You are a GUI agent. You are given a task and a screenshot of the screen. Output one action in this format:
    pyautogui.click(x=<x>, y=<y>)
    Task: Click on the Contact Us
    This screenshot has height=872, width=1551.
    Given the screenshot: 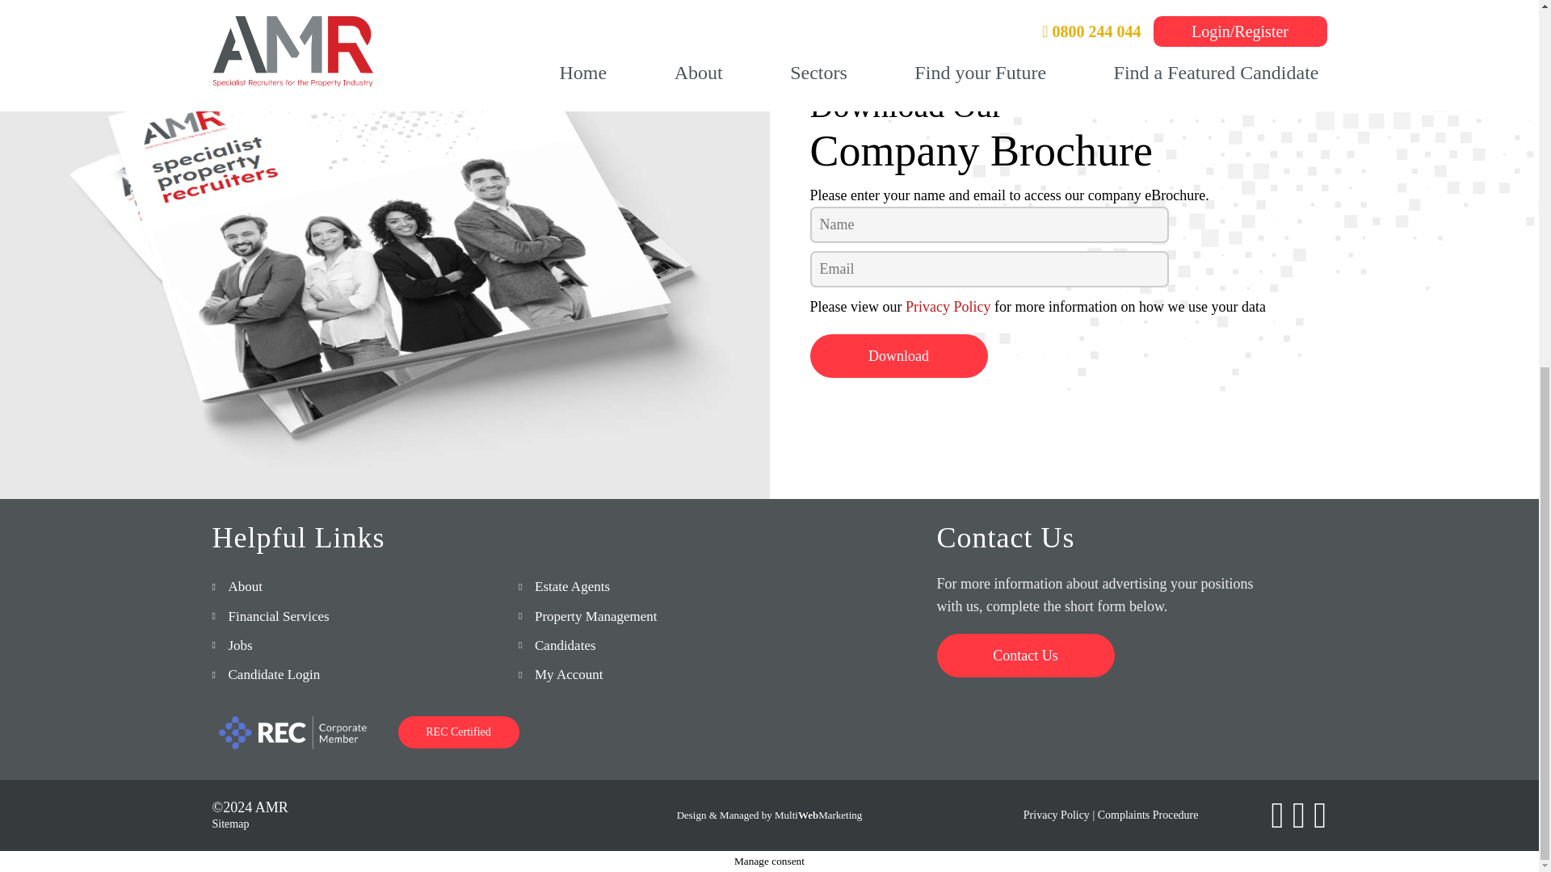 What is the action you would take?
    pyautogui.click(x=1026, y=656)
    